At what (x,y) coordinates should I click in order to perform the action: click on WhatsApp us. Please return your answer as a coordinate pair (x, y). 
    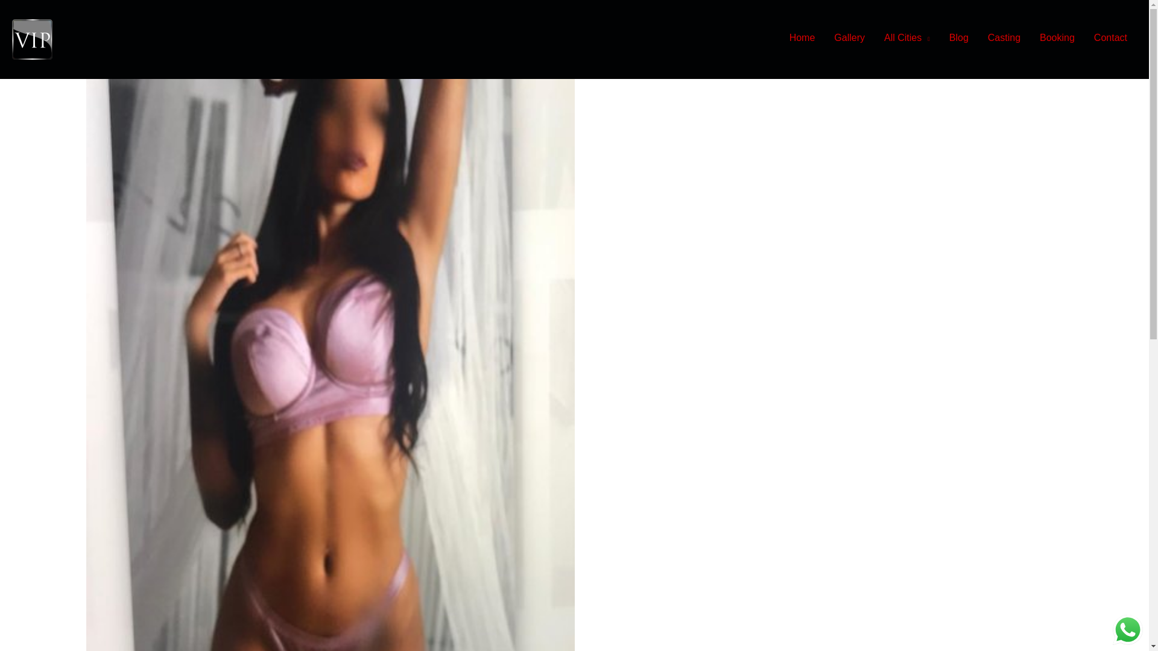
    Looking at the image, I should click on (1128, 629).